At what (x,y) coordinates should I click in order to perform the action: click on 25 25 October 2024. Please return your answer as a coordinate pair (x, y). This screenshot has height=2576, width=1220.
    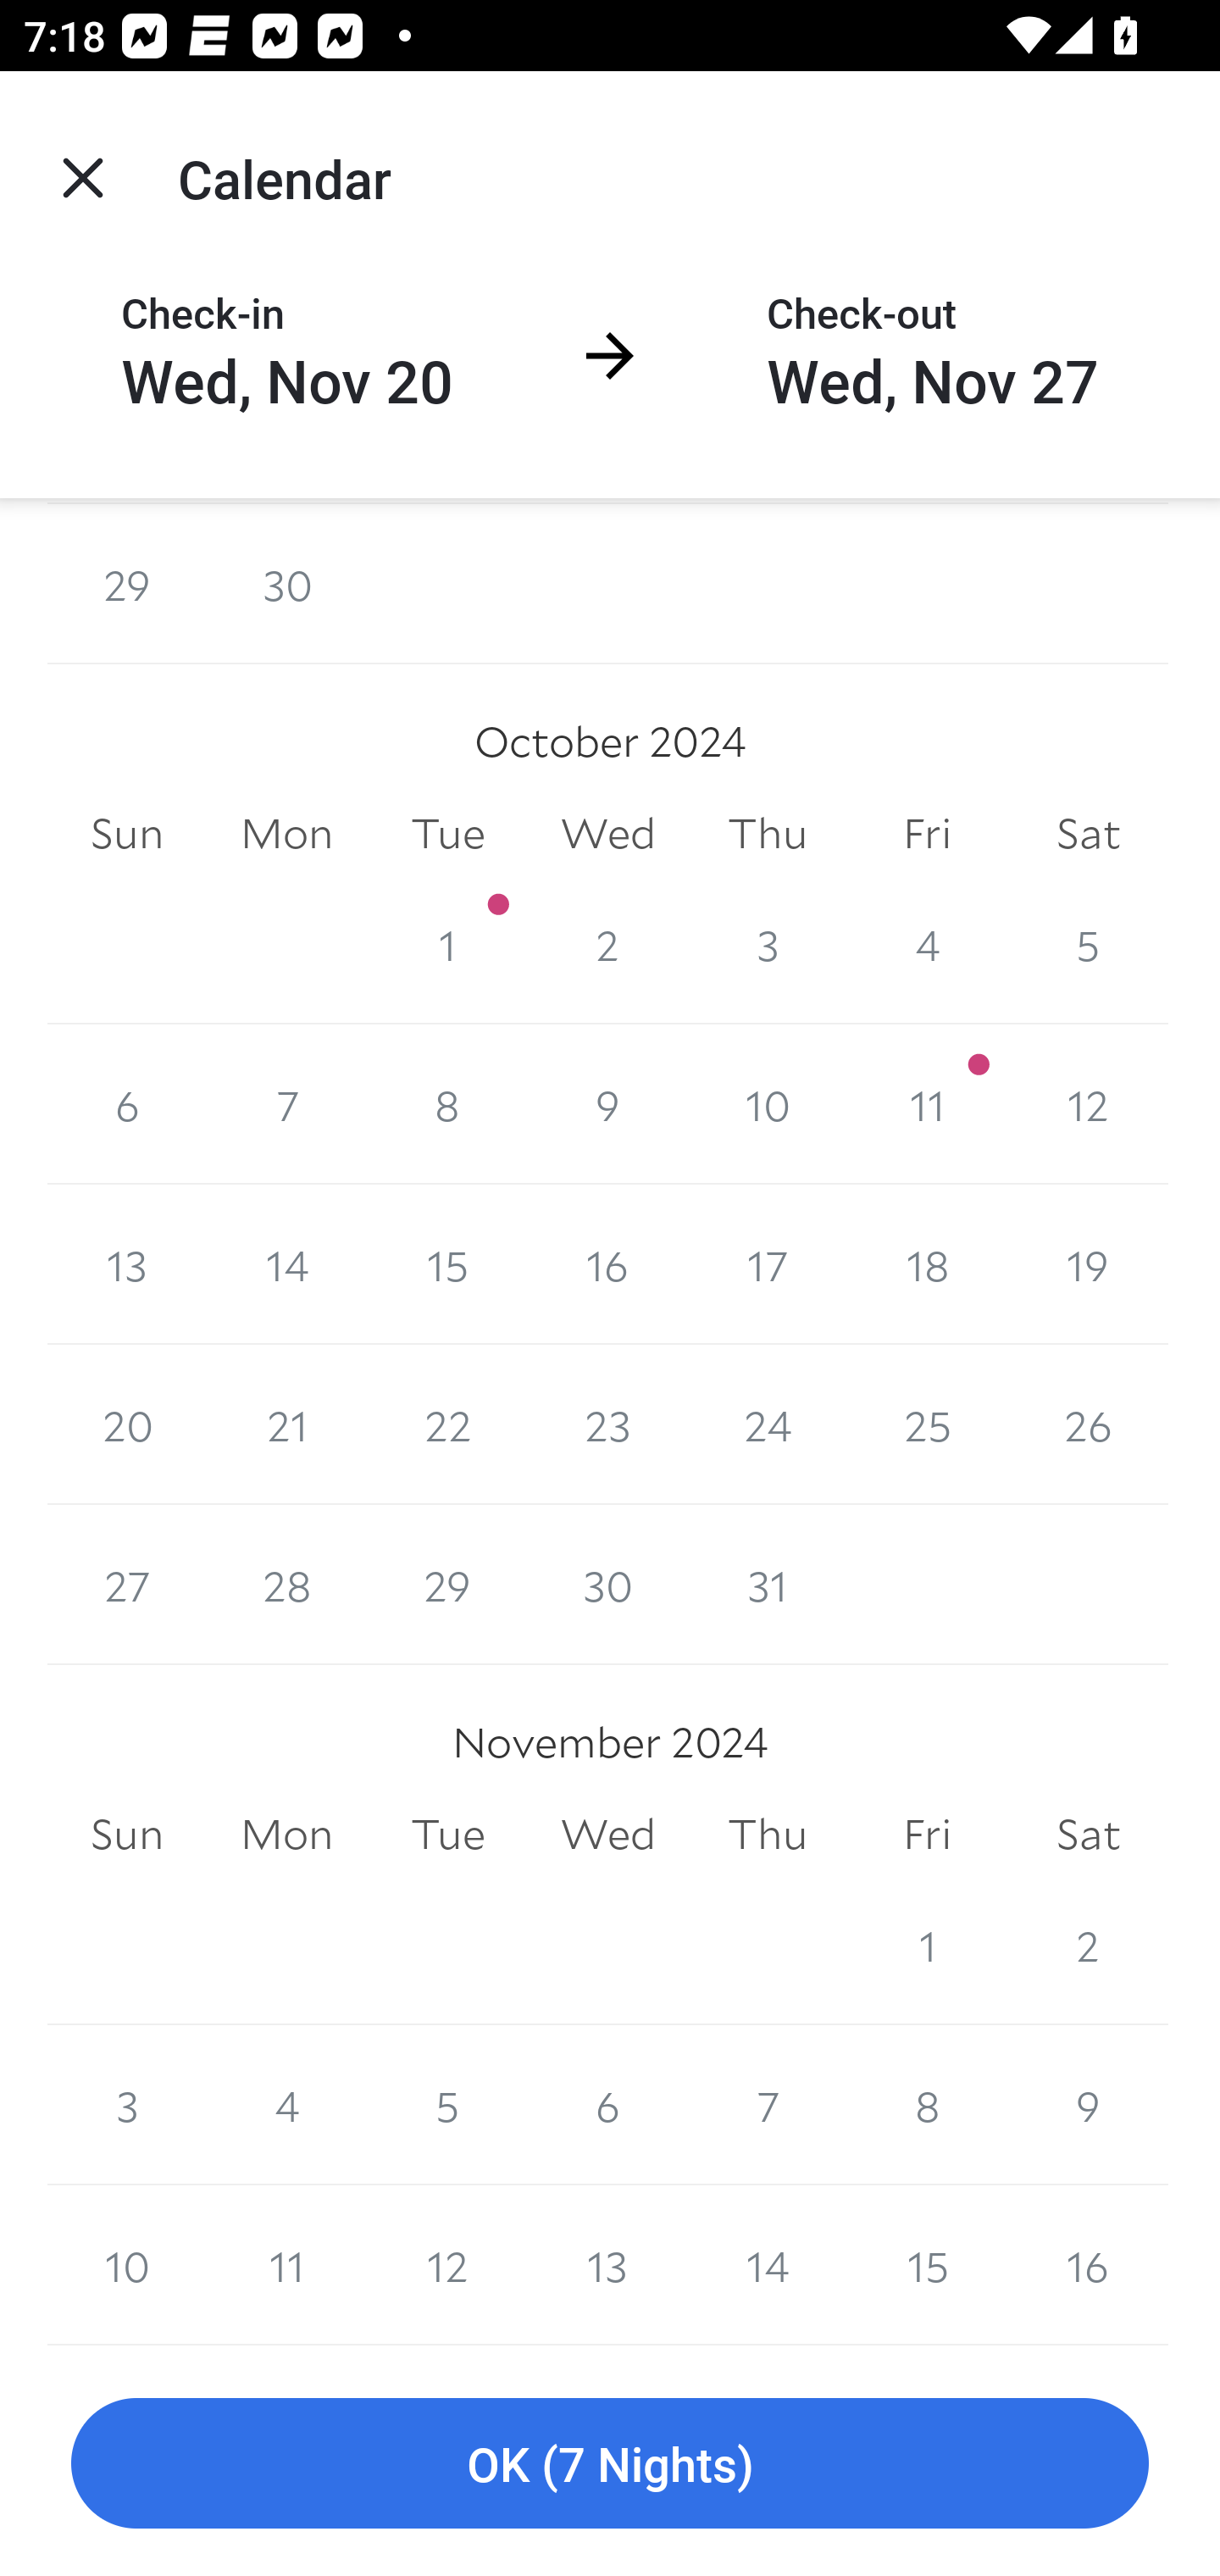
    Looking at the image, I should click on (927, 1424).